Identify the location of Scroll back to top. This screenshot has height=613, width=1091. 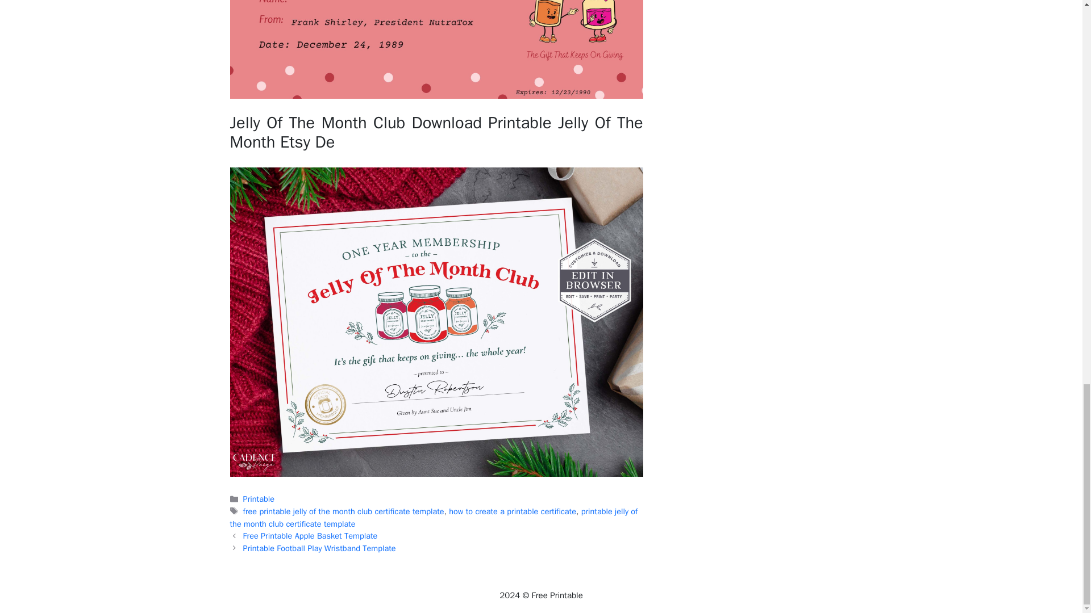
(1054, 107).